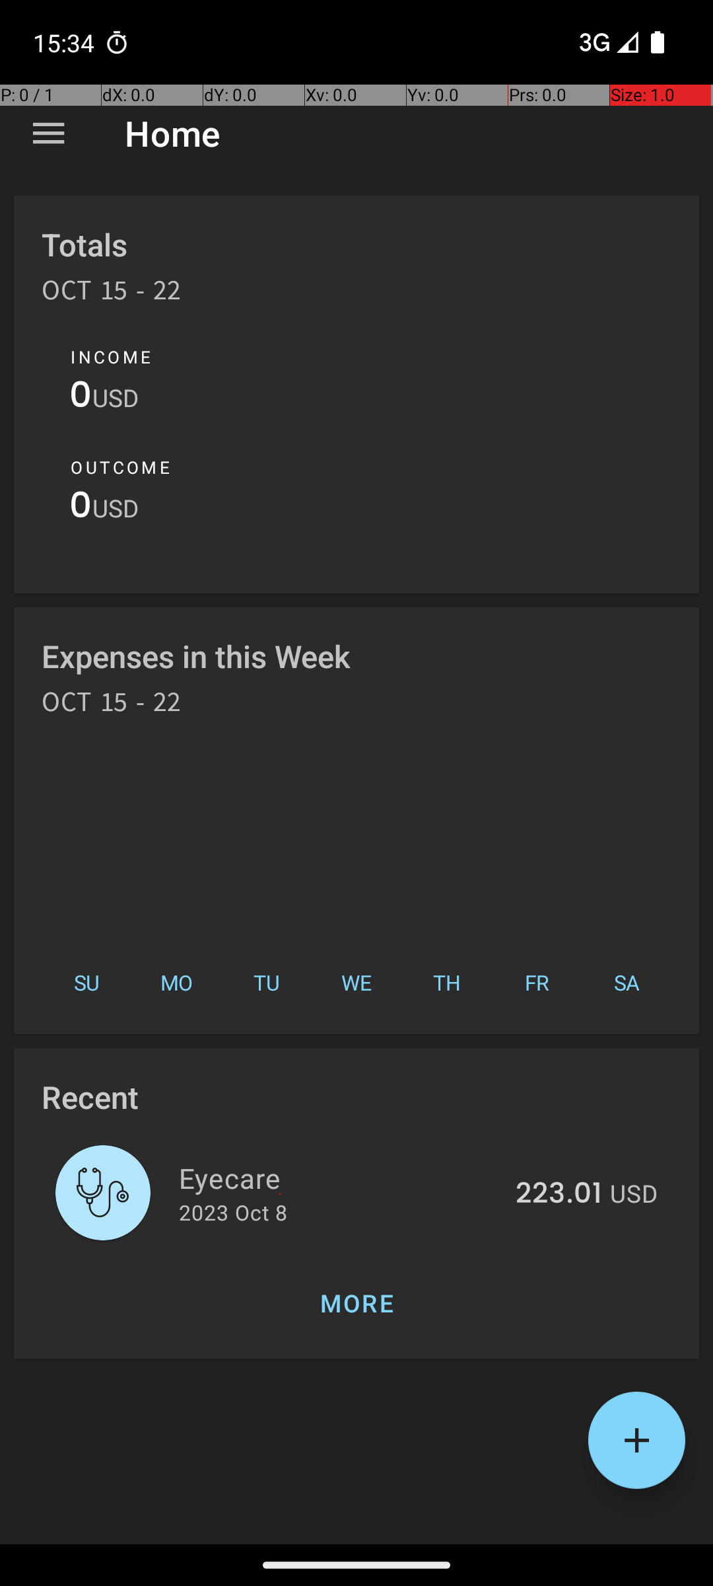 Image resolution: width=713 pixels, height=1586 pixels. Describe the element at coordinates (559, 1194) in the screenshot. I see `223.01` at that location.